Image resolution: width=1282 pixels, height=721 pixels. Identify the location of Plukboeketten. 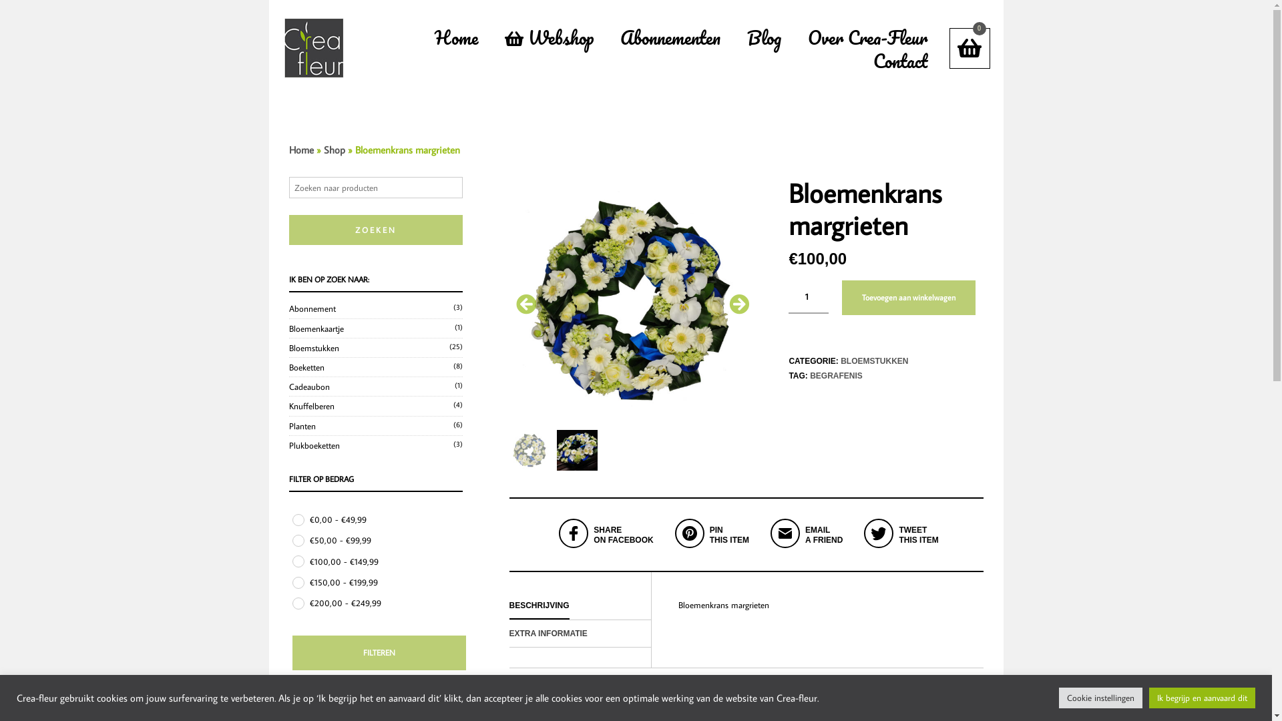
(314, 445).